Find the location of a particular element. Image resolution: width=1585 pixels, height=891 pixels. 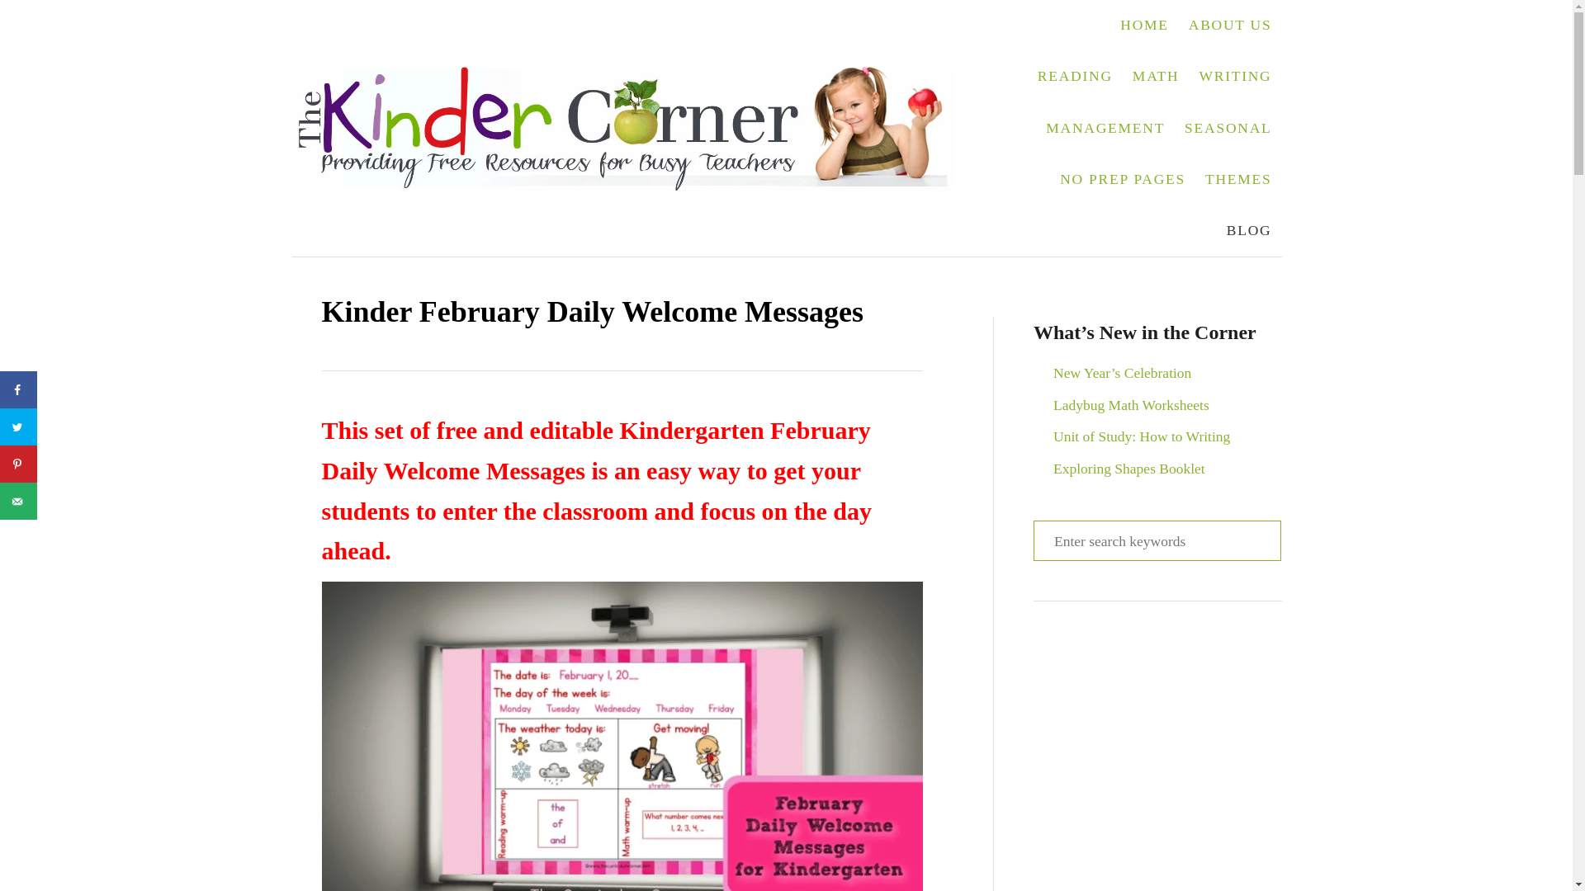

HOME is located at coordinates (1144, 25).